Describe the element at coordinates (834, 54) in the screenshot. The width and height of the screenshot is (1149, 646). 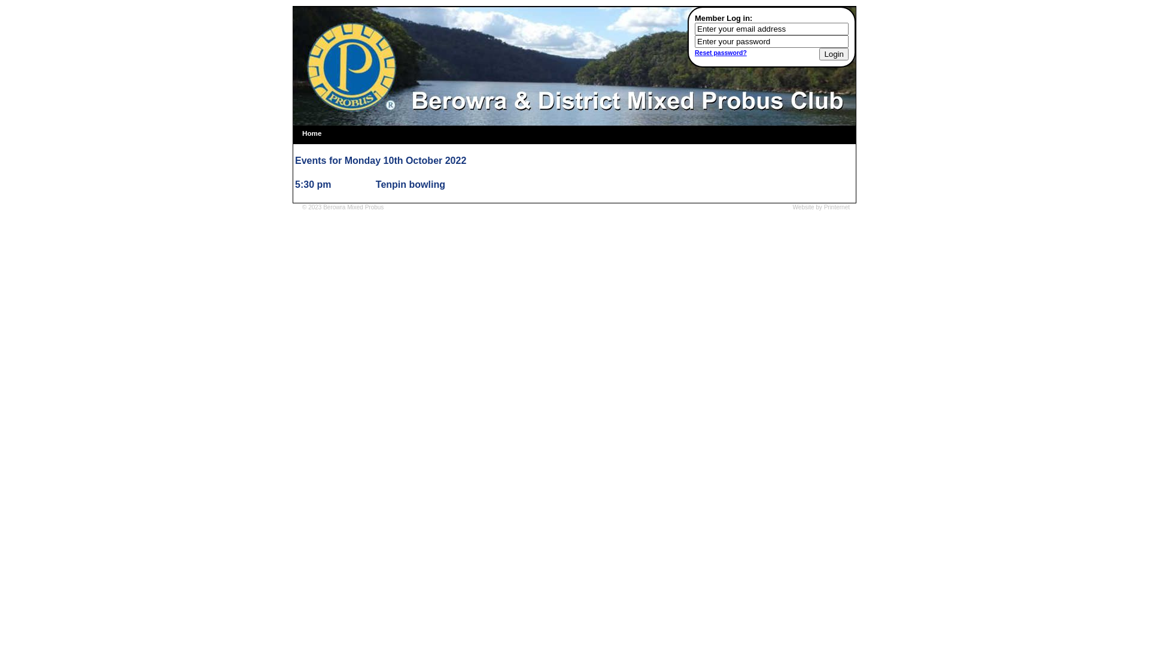
I see `Login` at that location.